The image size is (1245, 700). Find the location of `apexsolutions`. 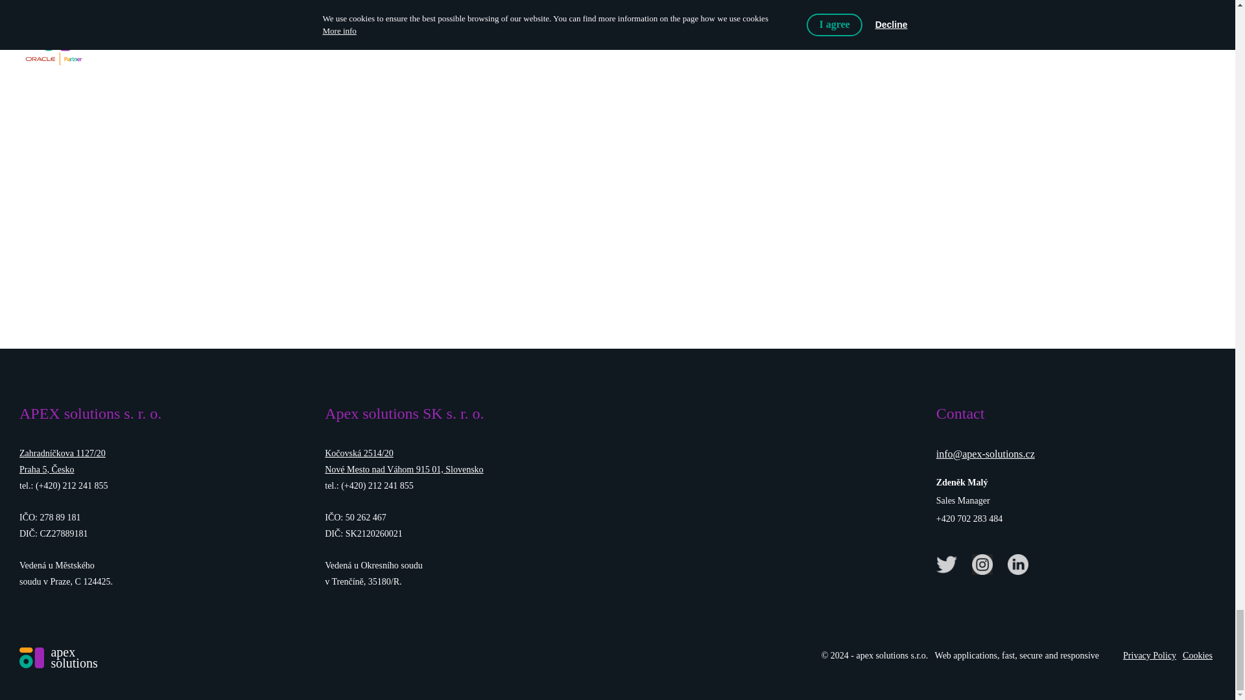

apexsolutions is located at coordinates (58, 657).